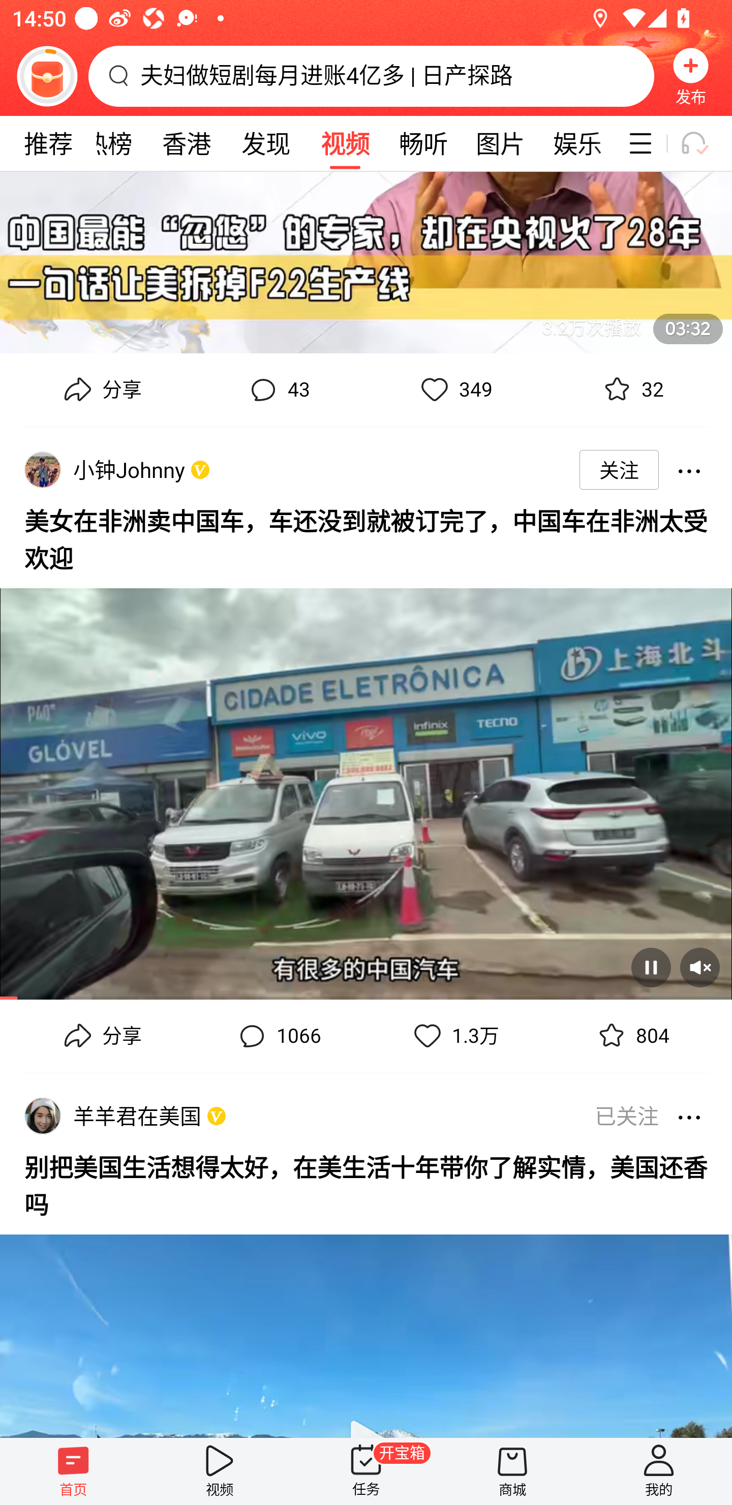 This screenshot has height=1505, width=732. What do you see at coordinates (366, 537) in the screenshot?
I see `美女在非洲卖中国车，车还没到就被订完了，中国车在非洲太受欢迎` at bounding box center [366, 537].